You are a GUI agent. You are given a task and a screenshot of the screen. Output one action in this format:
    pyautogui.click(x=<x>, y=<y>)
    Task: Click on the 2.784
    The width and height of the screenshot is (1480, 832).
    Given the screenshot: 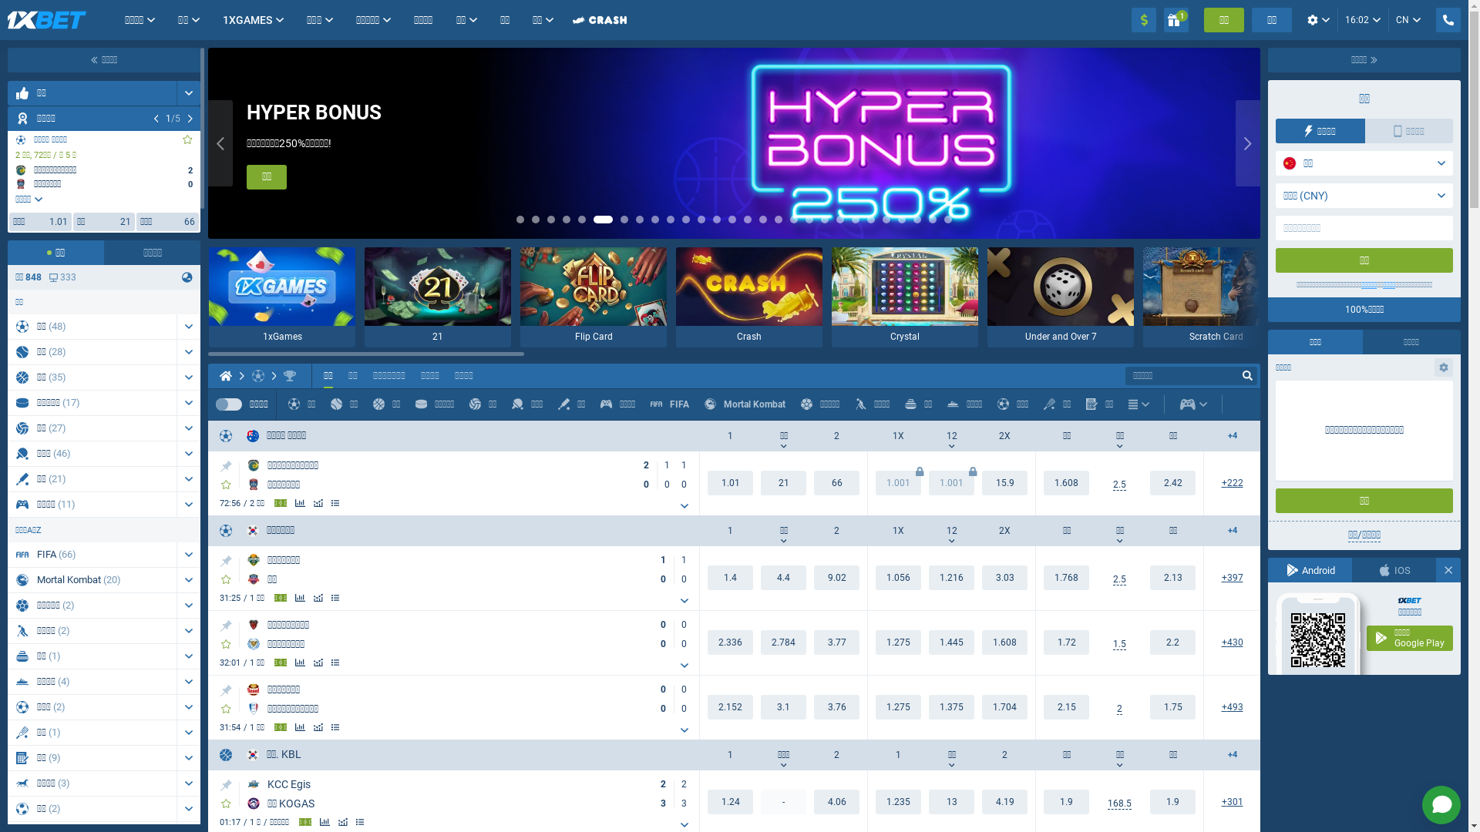 What is the action you would take?
    pyautogui.click(x=783, y=642)
    